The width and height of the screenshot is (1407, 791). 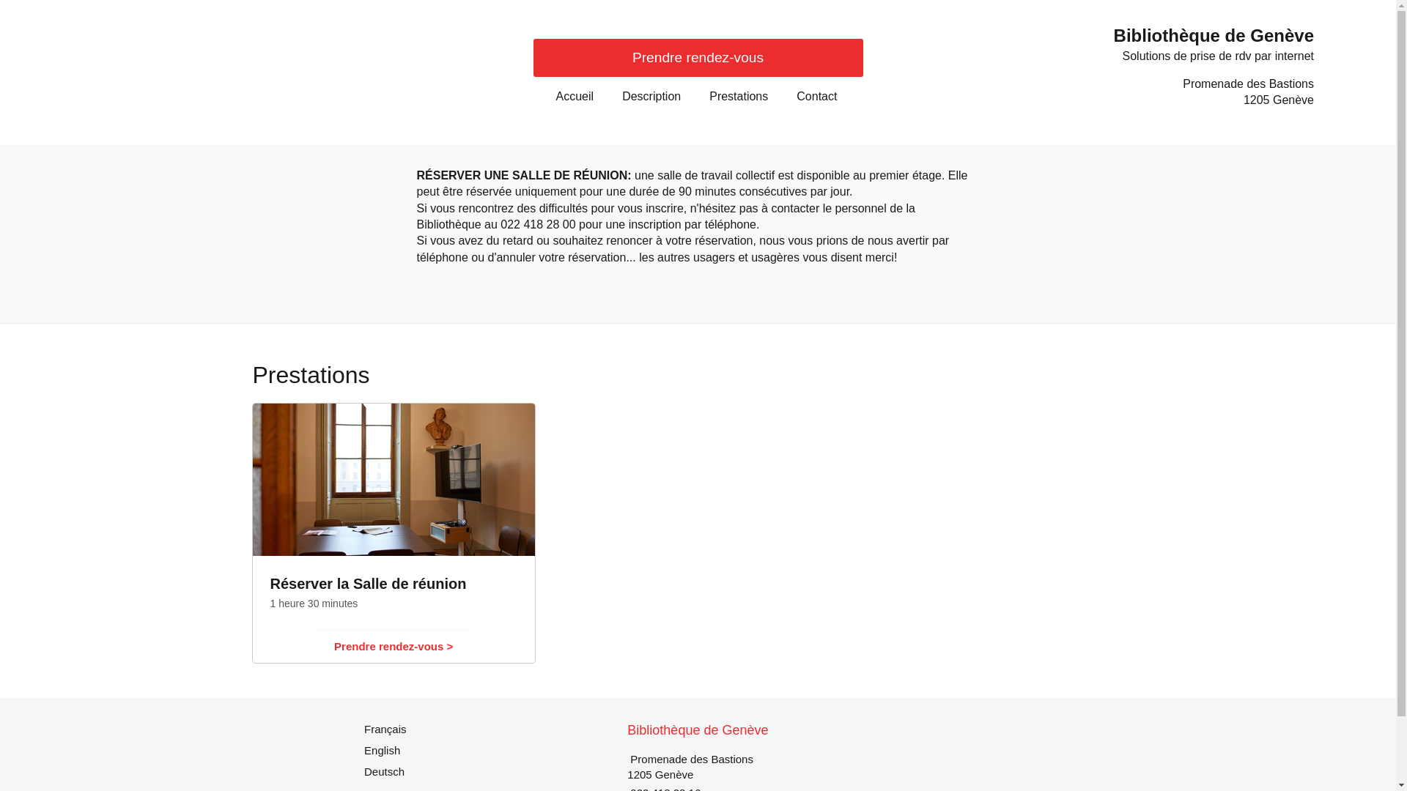 I want to click on Description, so click(x=651, y=97).